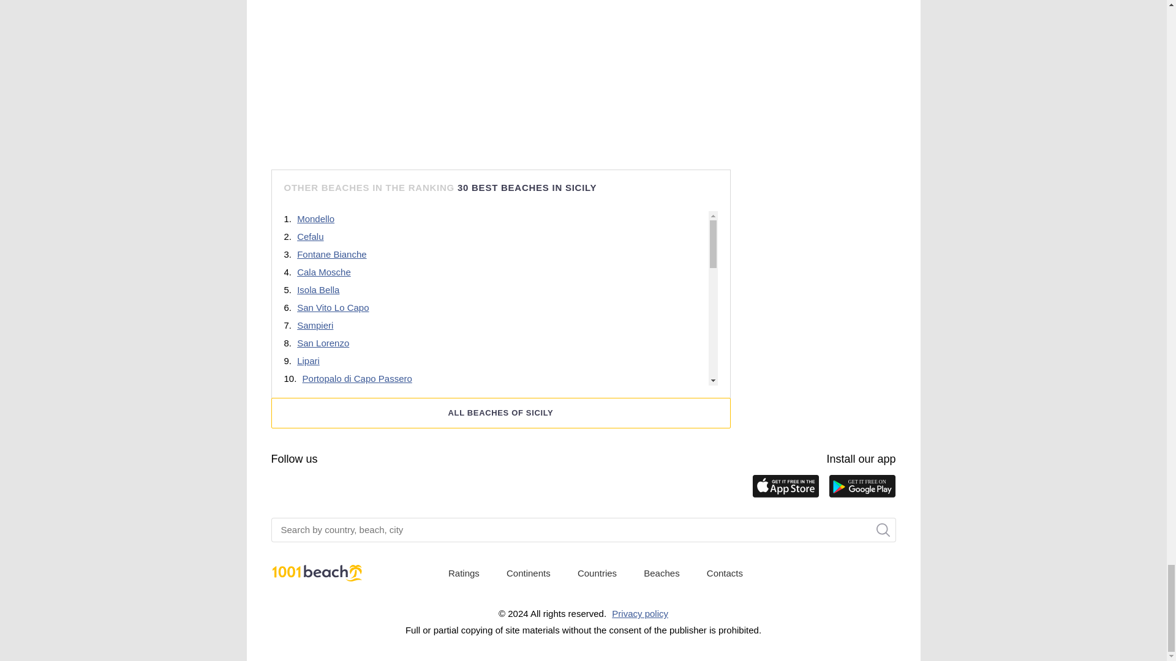  I want to click on Pinterest, so click(352, 488).